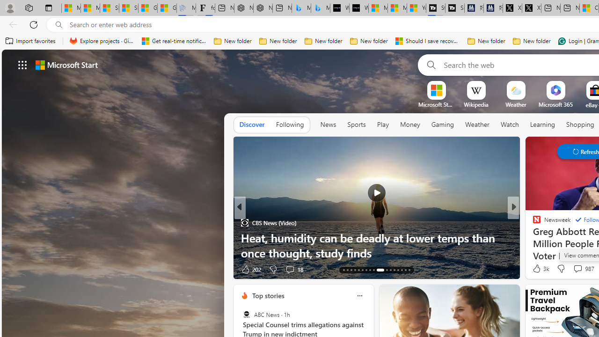 The width and height of the screenshot is (599, 337). I want to click on AutomationID: tab-18, so click(362, 270).